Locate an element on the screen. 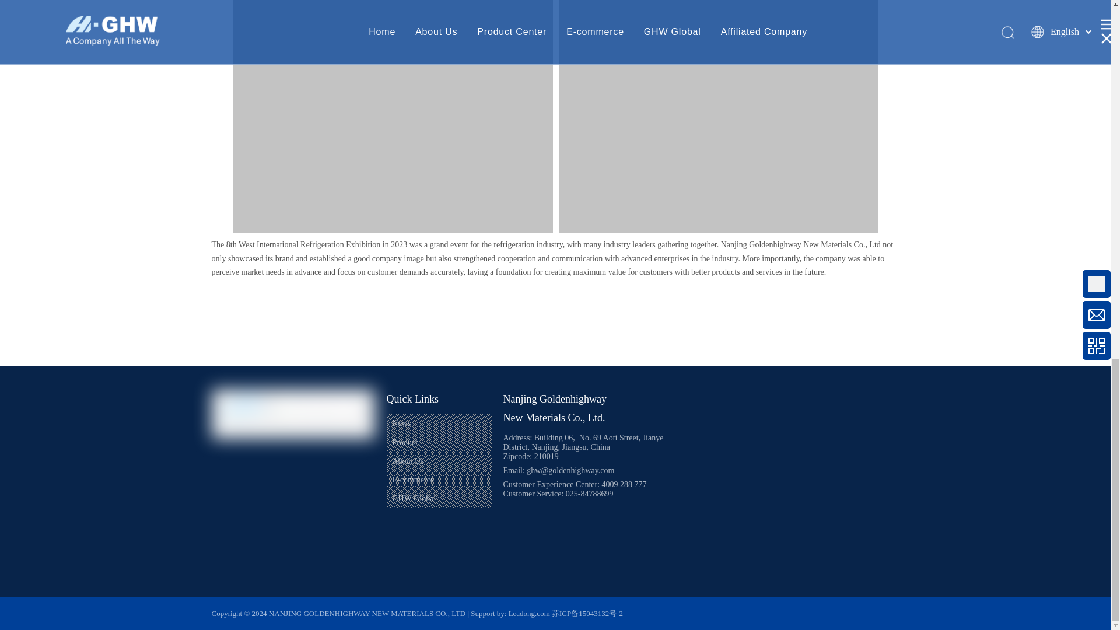  News is located at coordinates (401, 423).